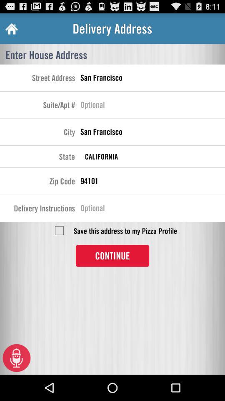  Describe the element at coordinates (152, 209) in the screenshot. I see `enter in the delivery instructions` at that location.